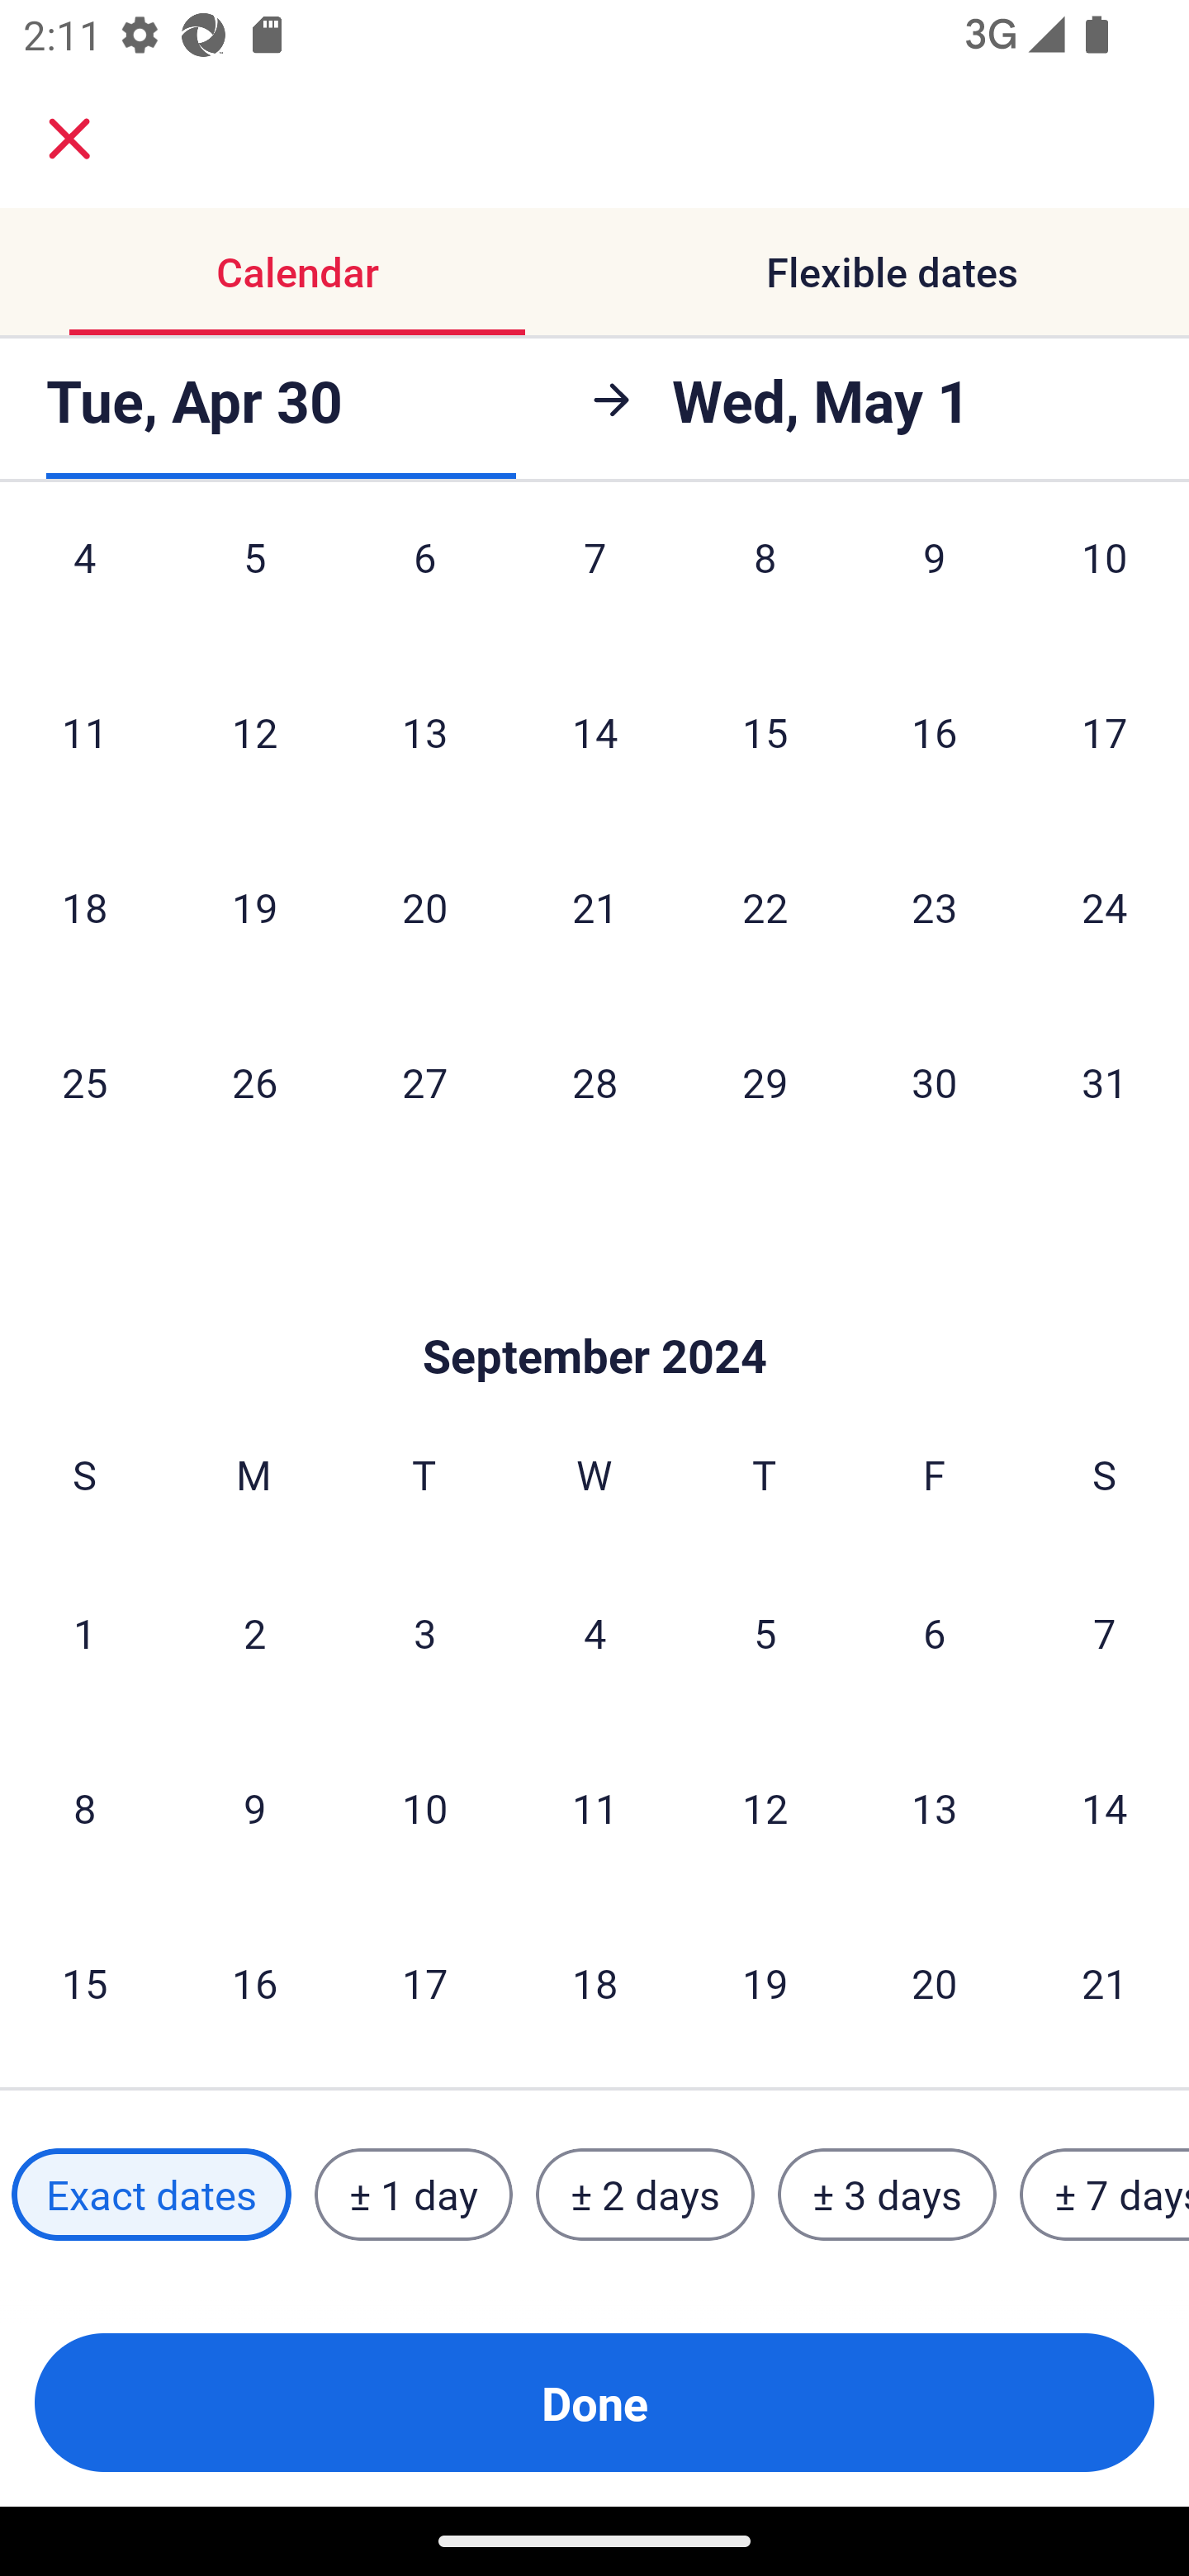 Image resolution: width=1189 pixels, height=2576 pixels. I want to click on 6 Tuesday, August 6, 2024, so click(424, 585).